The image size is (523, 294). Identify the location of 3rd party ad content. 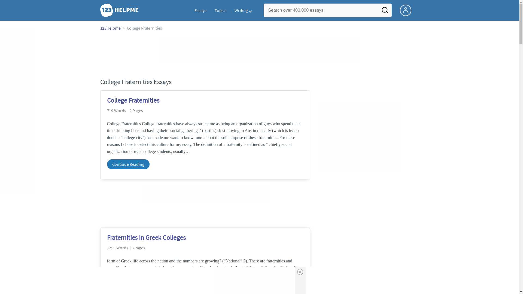
(18, 111).